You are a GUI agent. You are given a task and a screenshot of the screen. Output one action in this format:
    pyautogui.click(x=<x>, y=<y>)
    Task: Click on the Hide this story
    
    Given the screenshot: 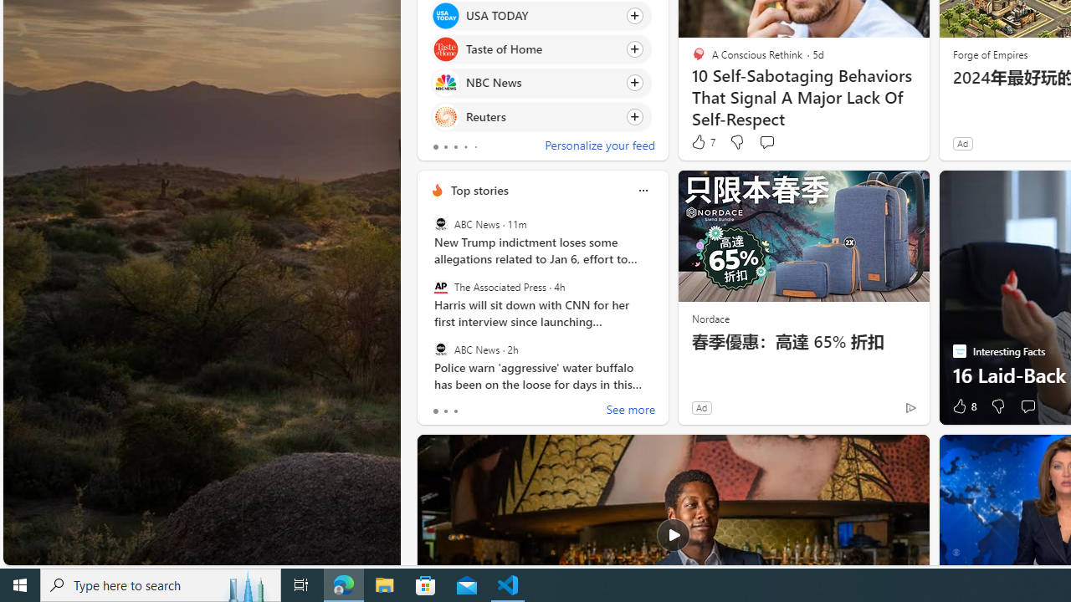 What is the action you would take?
    pyautogui.click(x=879, y=455)
    